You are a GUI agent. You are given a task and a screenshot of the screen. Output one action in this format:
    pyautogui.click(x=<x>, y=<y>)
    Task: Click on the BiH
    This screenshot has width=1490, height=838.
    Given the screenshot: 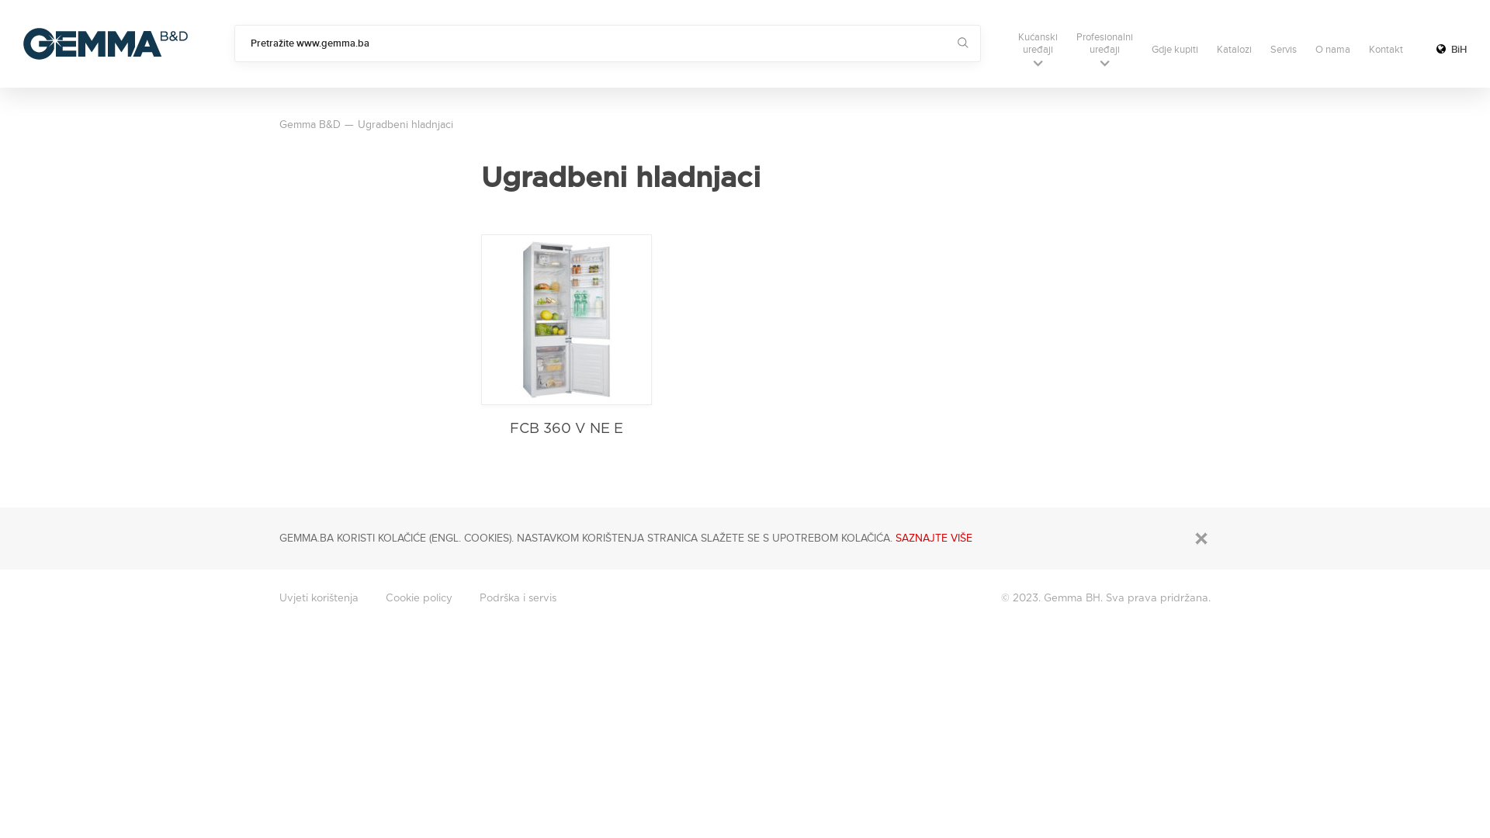 What is the action you would take?
    pyautogui.click(x=1451, y=50)
    